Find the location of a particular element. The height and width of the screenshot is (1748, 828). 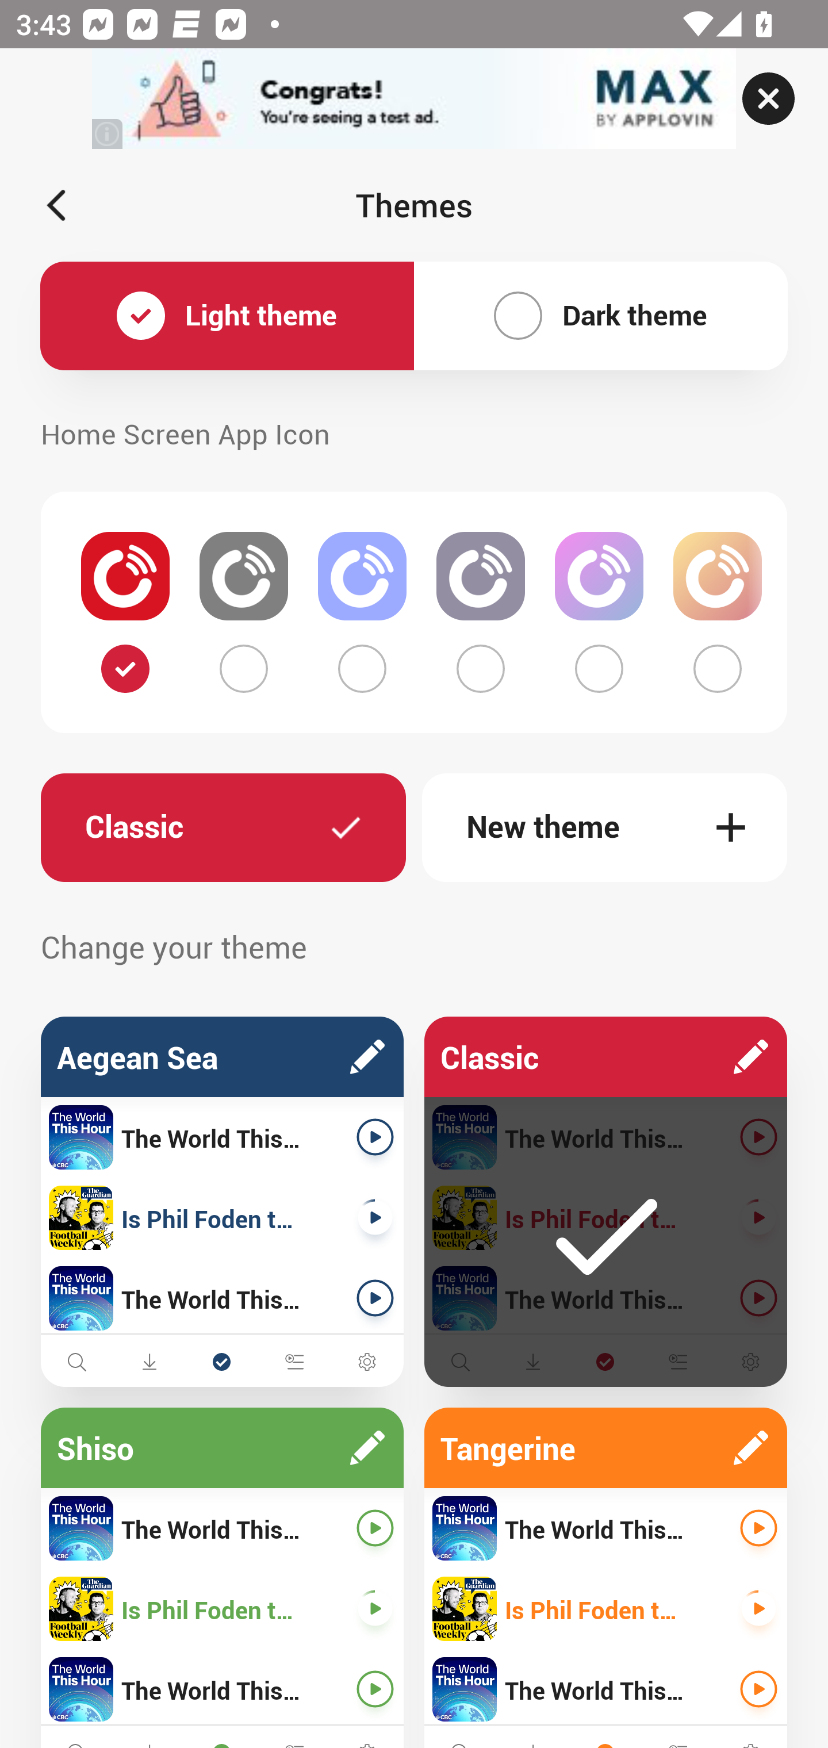

Playlists is located at coordinates (294, 1362).